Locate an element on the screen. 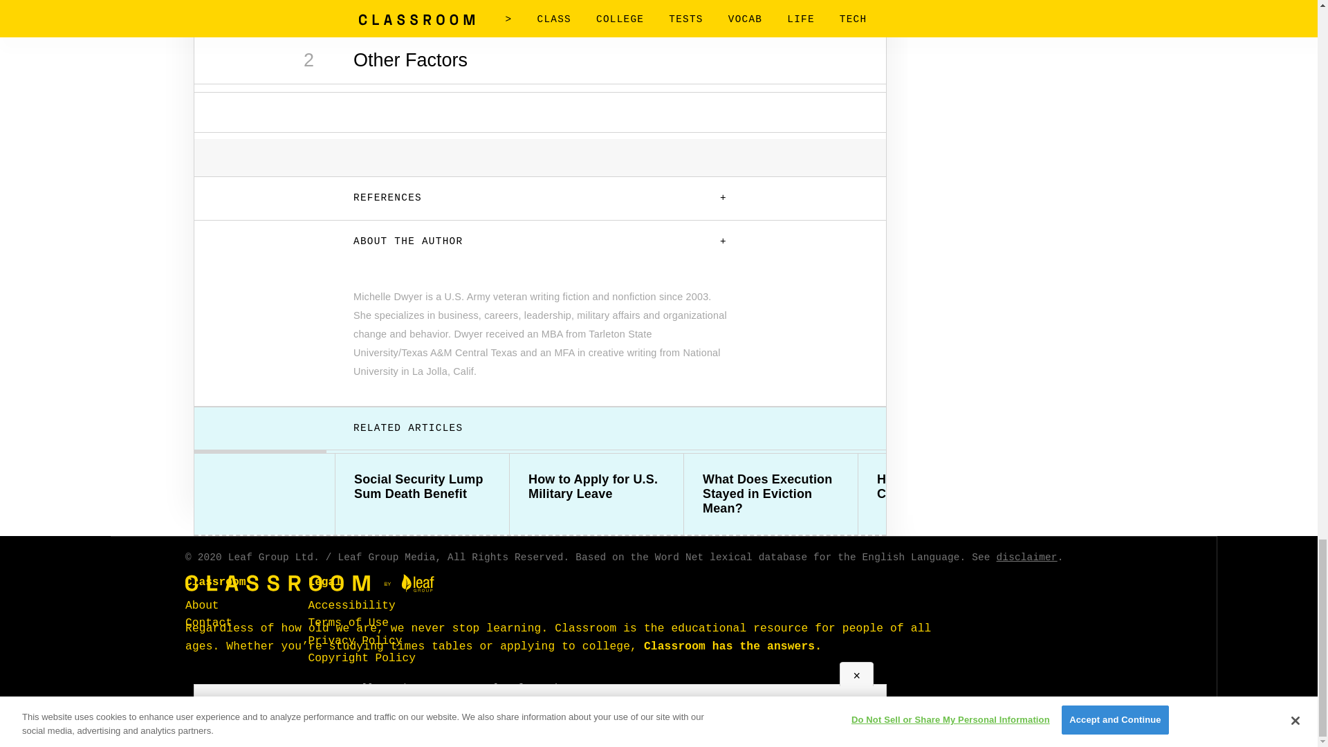  About is located at coordinates (202, 606).